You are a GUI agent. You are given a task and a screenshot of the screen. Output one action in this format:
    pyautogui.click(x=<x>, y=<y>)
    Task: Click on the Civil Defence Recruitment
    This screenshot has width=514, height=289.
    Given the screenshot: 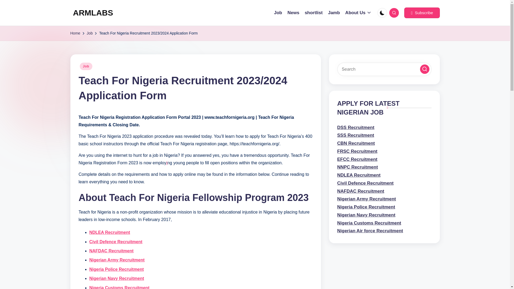 What is the action you would take?
    pyautogui.click(x=116, y=242)
    